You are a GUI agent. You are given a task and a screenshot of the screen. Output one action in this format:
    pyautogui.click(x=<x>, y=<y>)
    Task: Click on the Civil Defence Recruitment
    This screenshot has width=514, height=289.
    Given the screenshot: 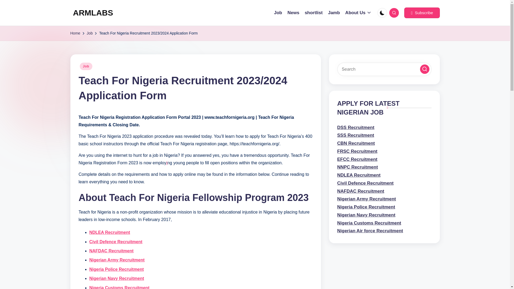 What is the action you would take?
    pyautogui.click(x=116, y=242)
    